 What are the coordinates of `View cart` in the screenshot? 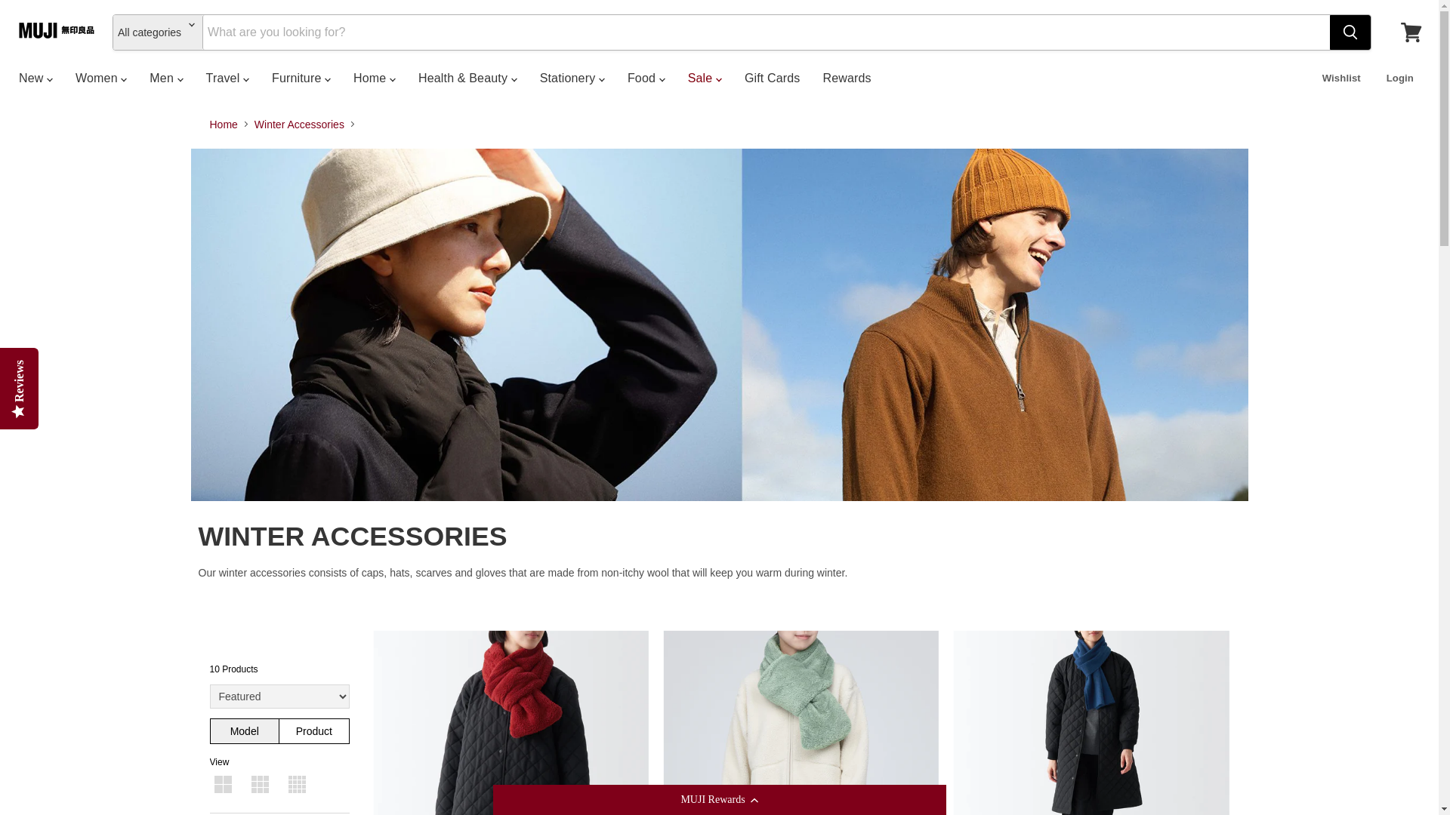 It's located at (1411, 32).